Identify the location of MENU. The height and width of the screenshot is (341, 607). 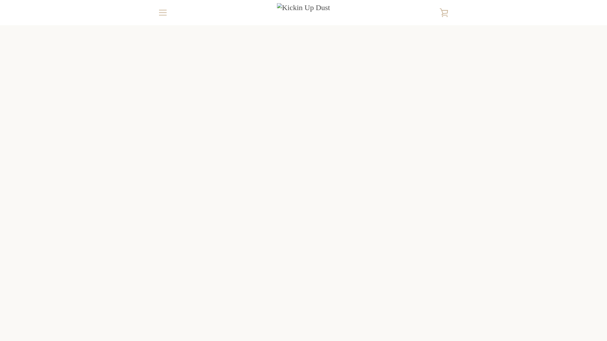
(162, 13).